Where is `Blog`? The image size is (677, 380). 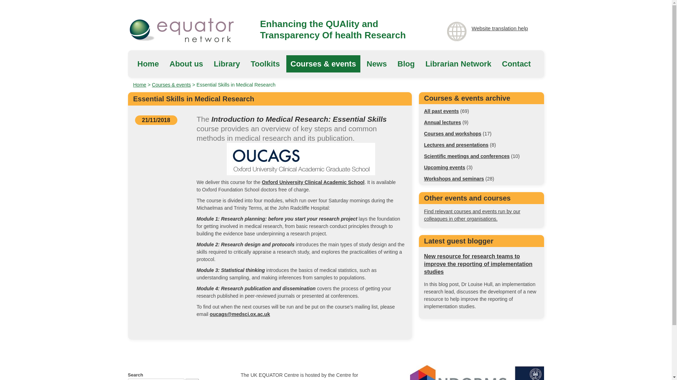
Blog is located at coordinates (406, 64).